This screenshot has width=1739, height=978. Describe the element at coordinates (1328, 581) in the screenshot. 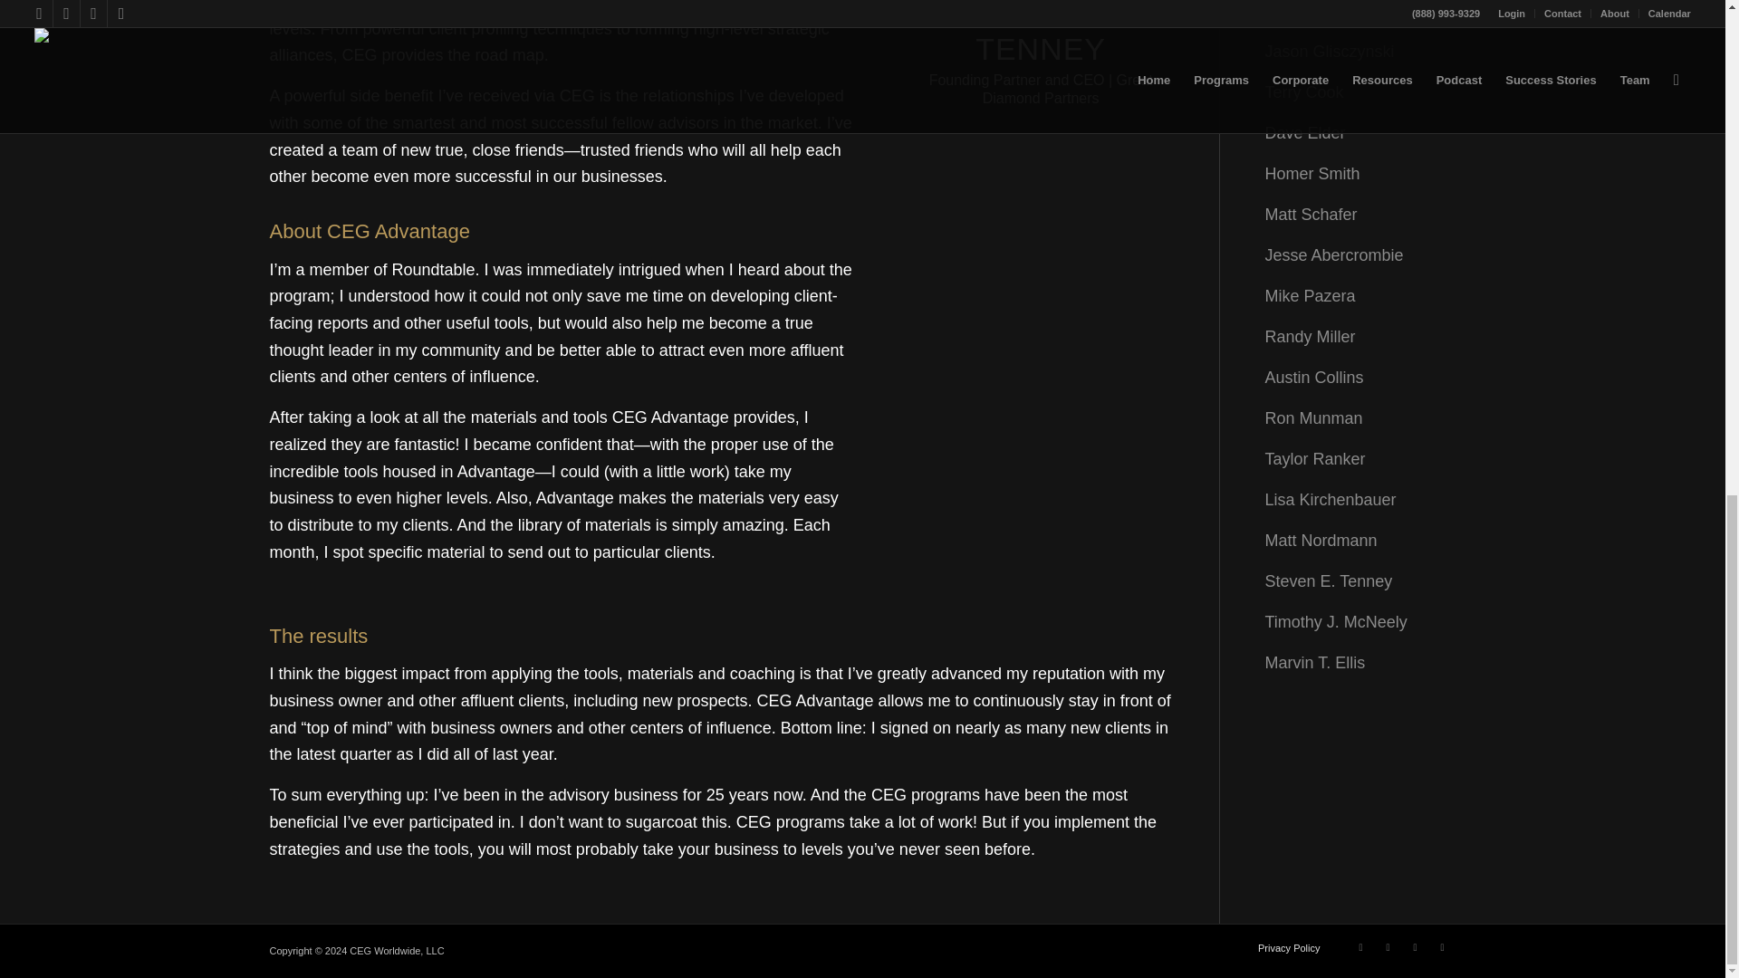

I see `Steven E. Tenney` at that location.